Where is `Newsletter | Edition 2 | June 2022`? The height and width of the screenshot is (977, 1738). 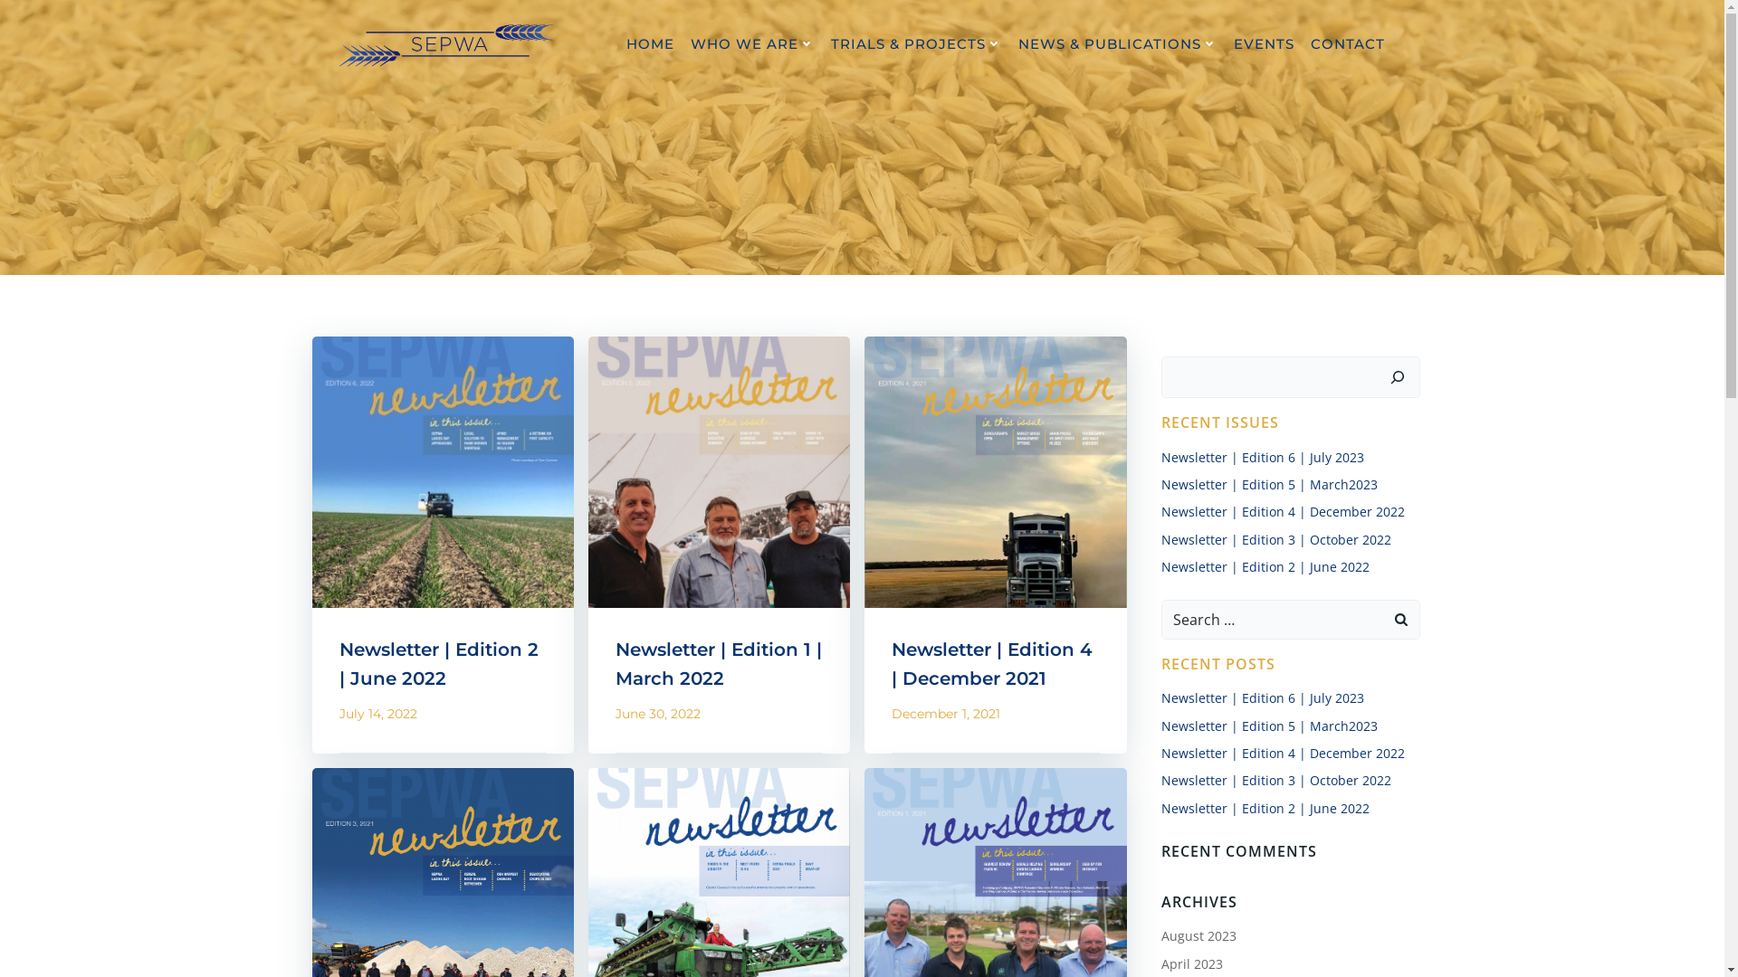
Newsletter | Edition 2 | June 2022 is located at coordinates (442, 470).